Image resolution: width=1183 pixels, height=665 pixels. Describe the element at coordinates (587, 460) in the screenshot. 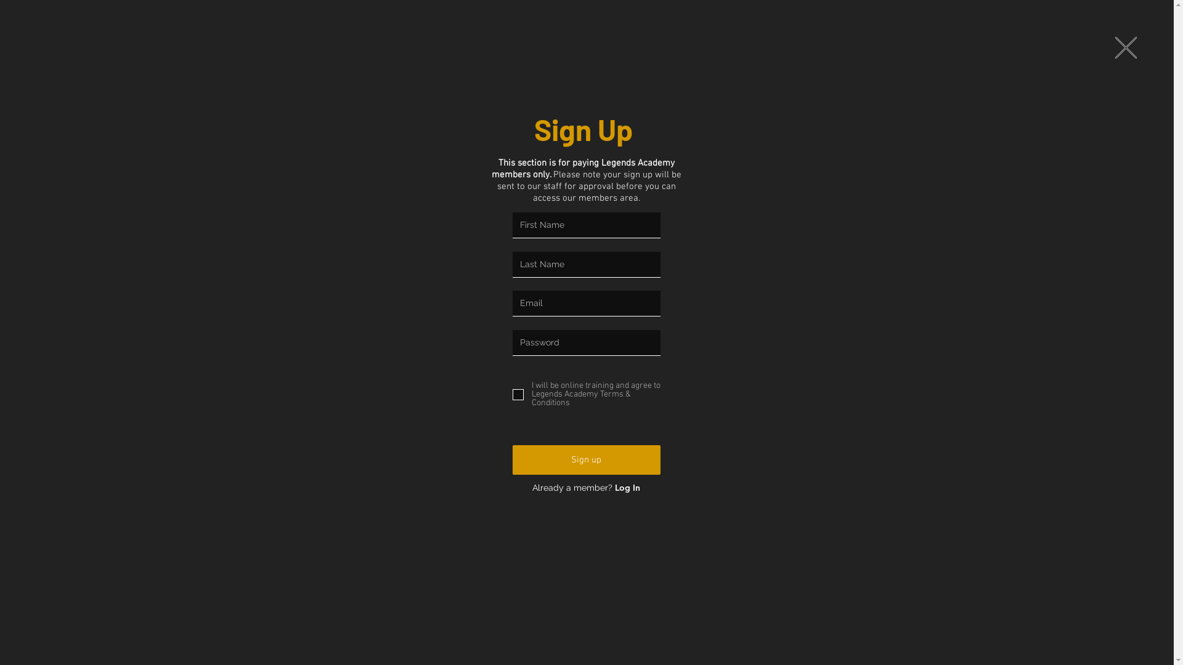

I see `Sign up` at that location.